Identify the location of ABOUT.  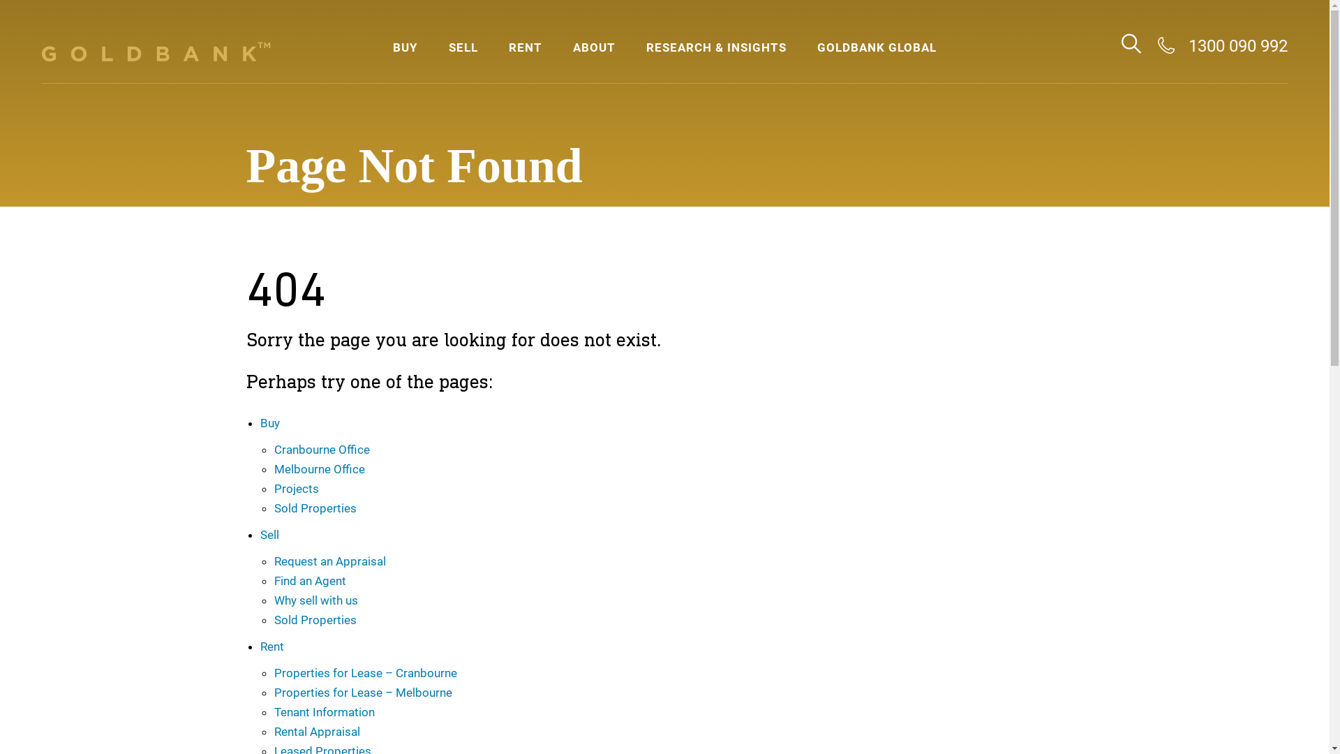
(595, 47).